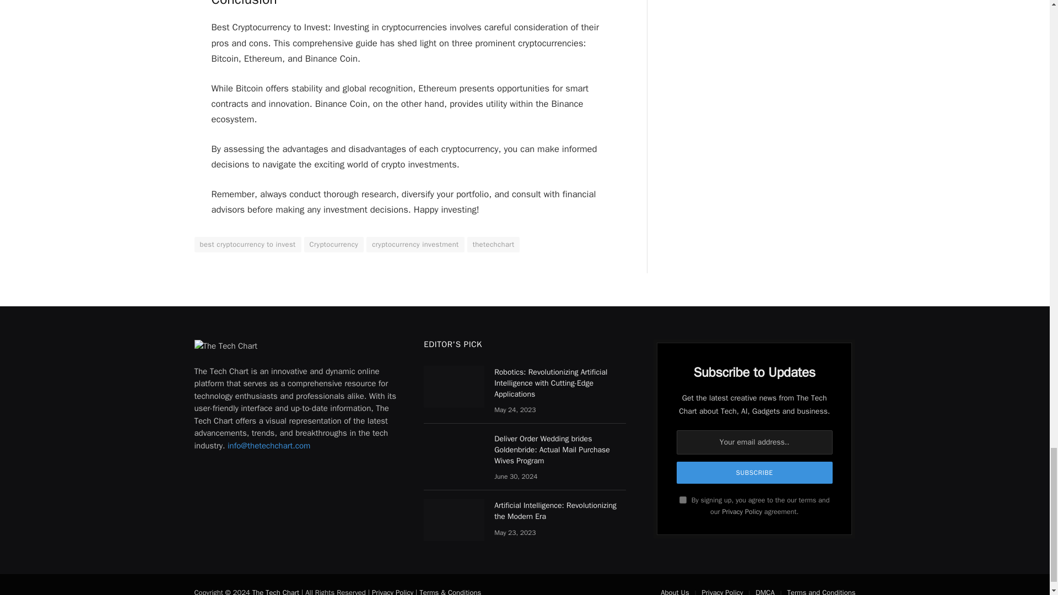 Image resolution: width=1058 pixels, height=595 pixels. I want to click on Subscribe, so click(755, 473).